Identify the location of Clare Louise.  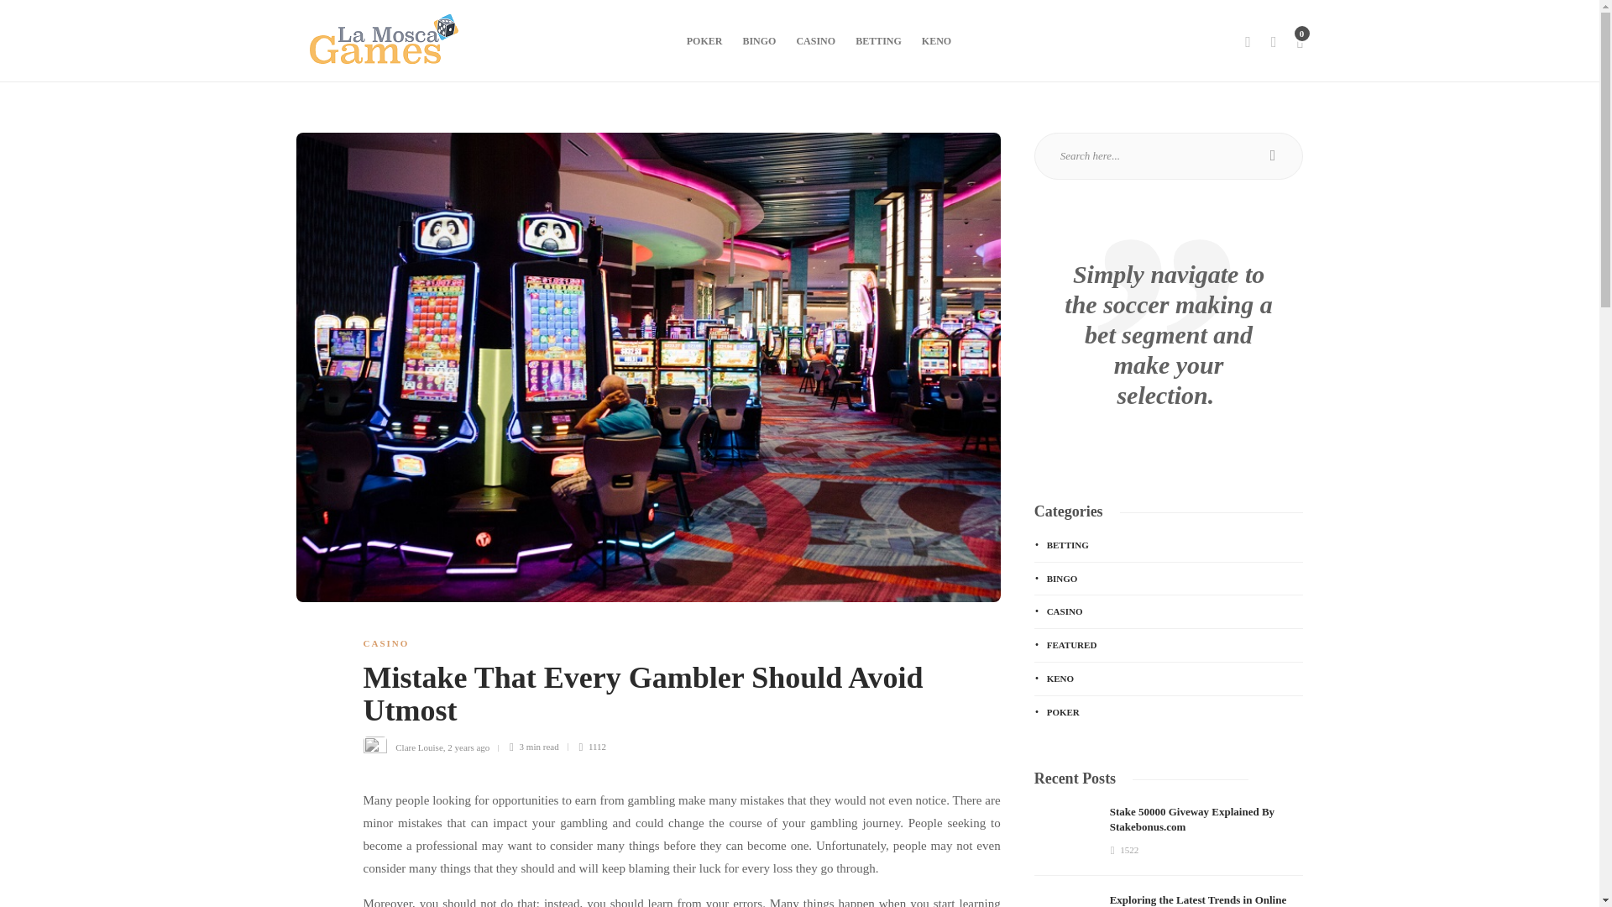
(419, 747).